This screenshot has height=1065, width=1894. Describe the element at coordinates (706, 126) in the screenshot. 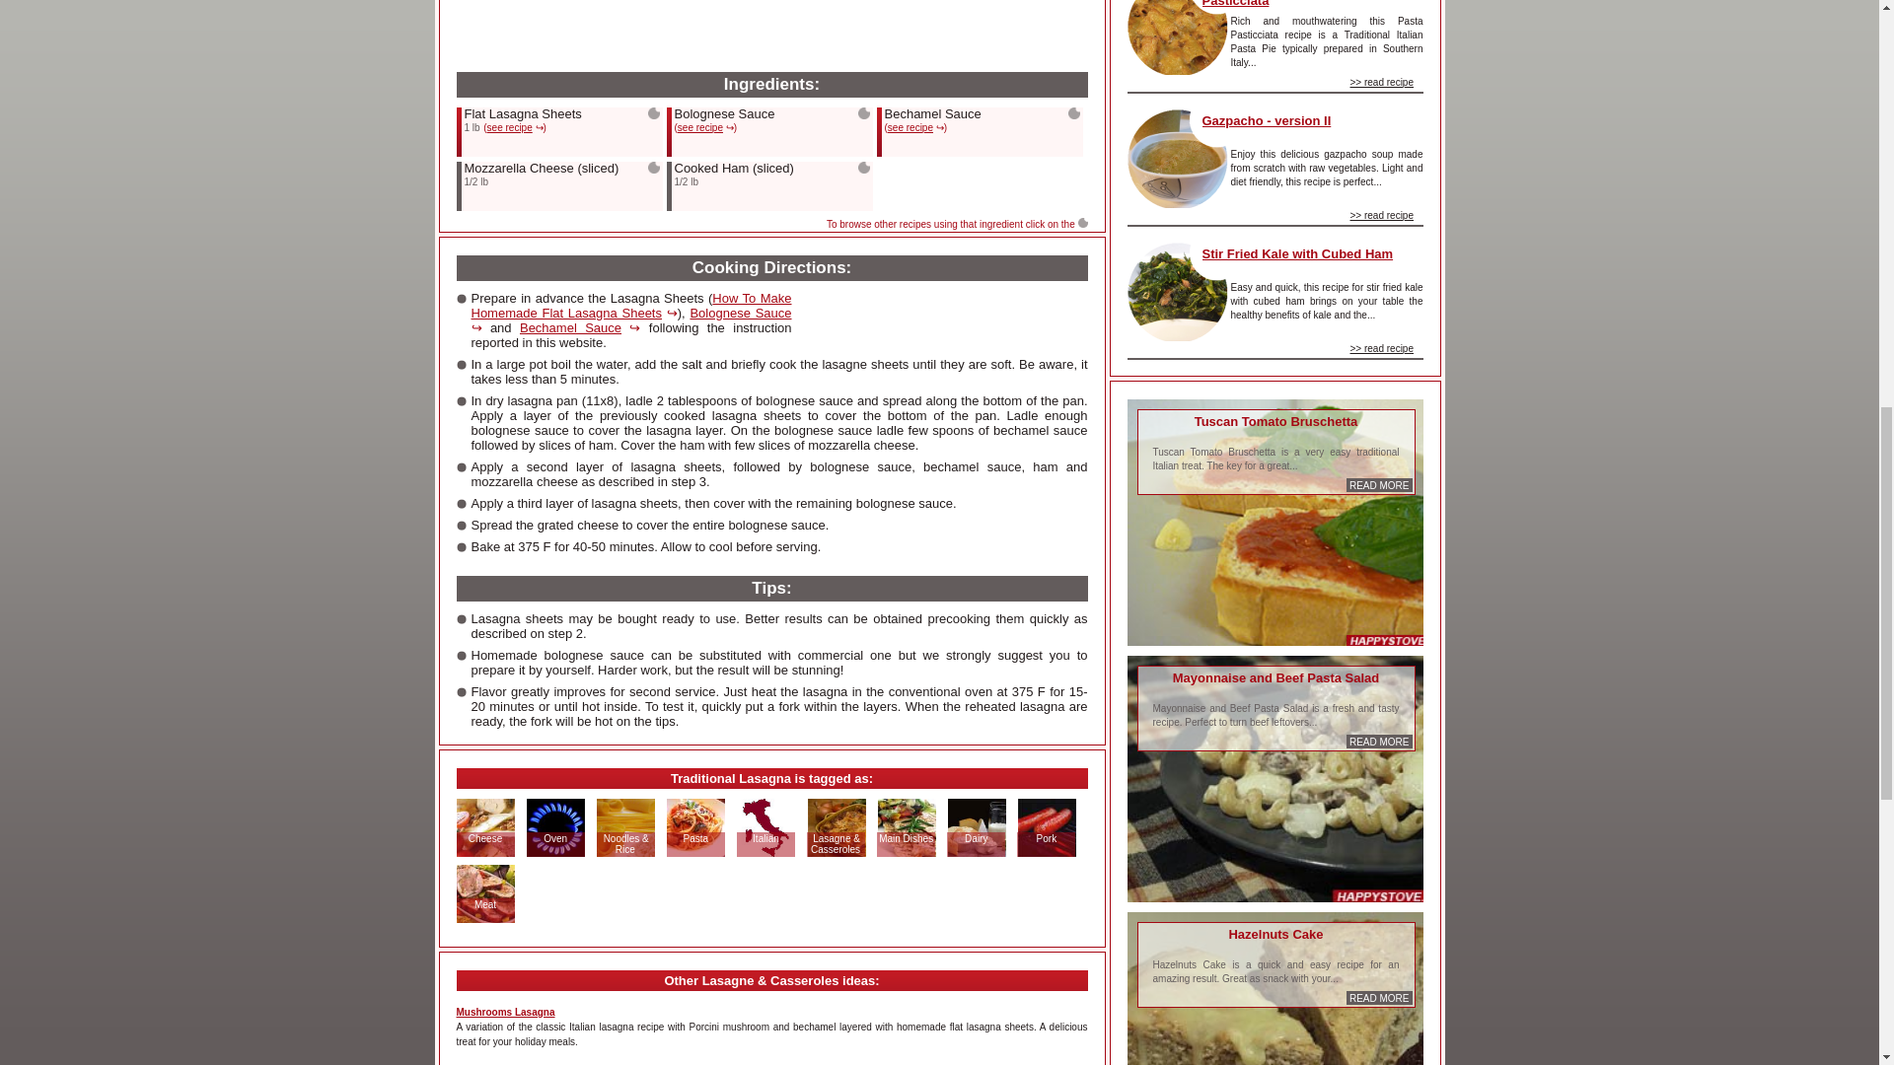

I see `Recipe for Bolognese Sauce` at that location.